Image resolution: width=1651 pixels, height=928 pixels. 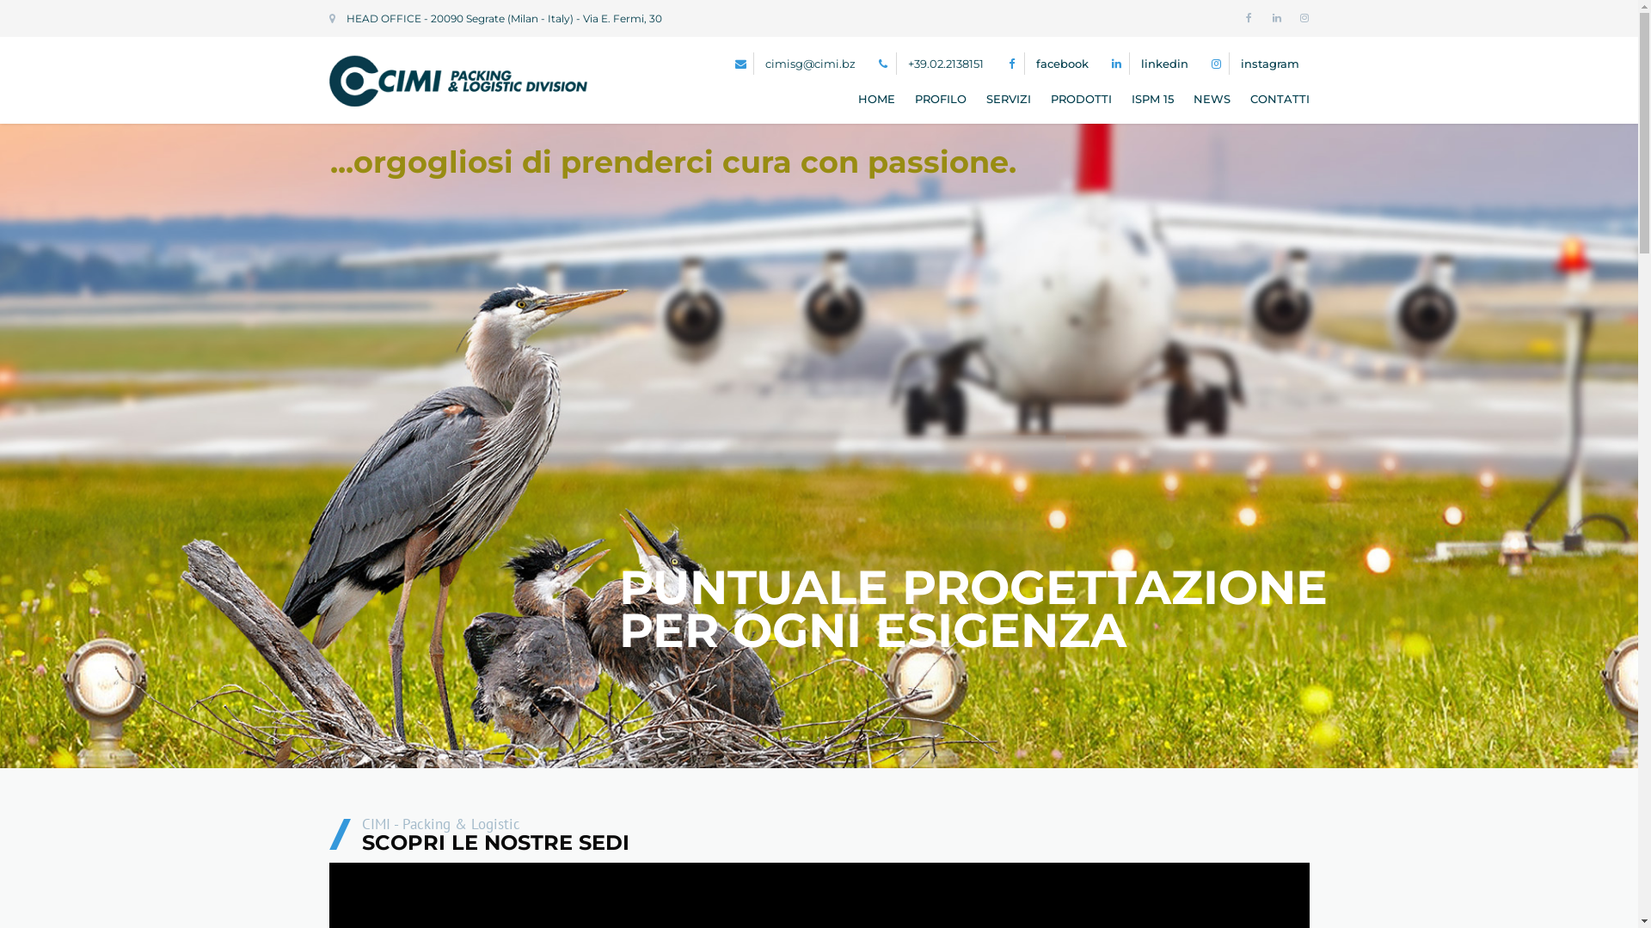 I want to click on NEWS, so click(x=1212, y=99).